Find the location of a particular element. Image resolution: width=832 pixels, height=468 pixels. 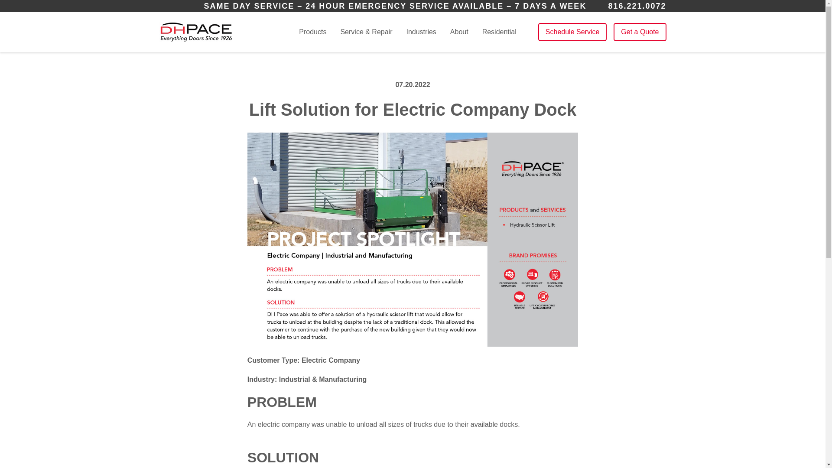

Schedule Service is located at coordinates (573, 32).